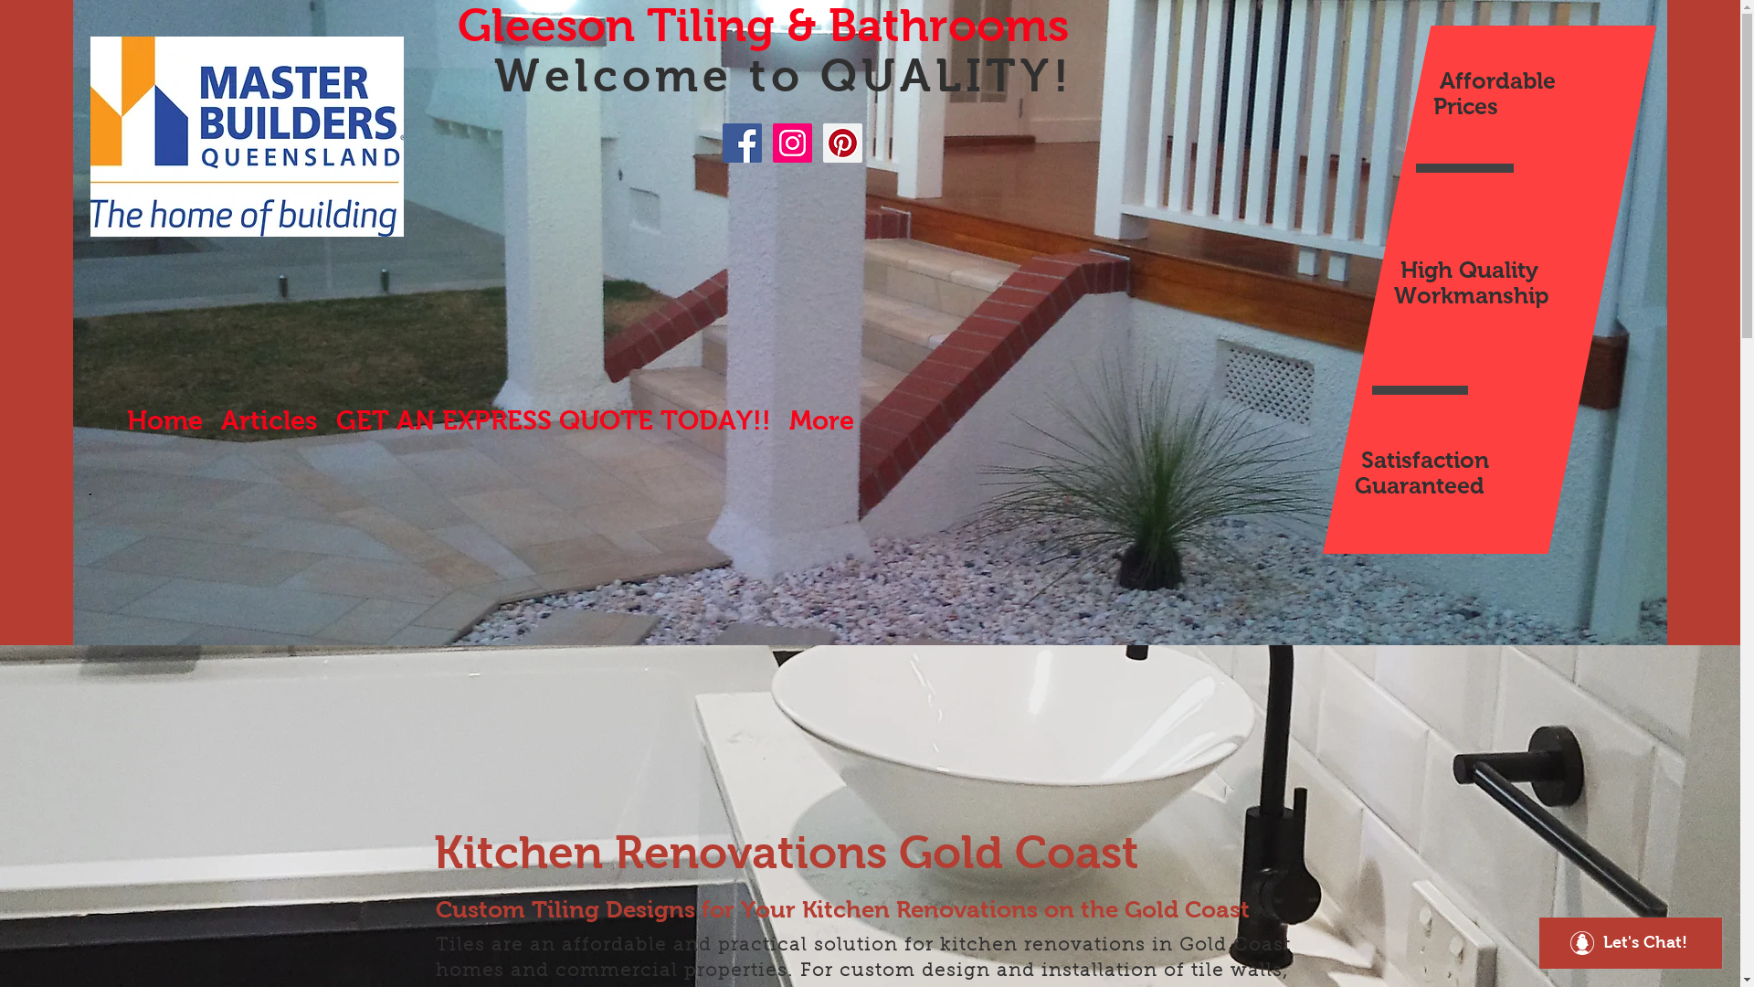  I want to click on Home, so click(164, 420).